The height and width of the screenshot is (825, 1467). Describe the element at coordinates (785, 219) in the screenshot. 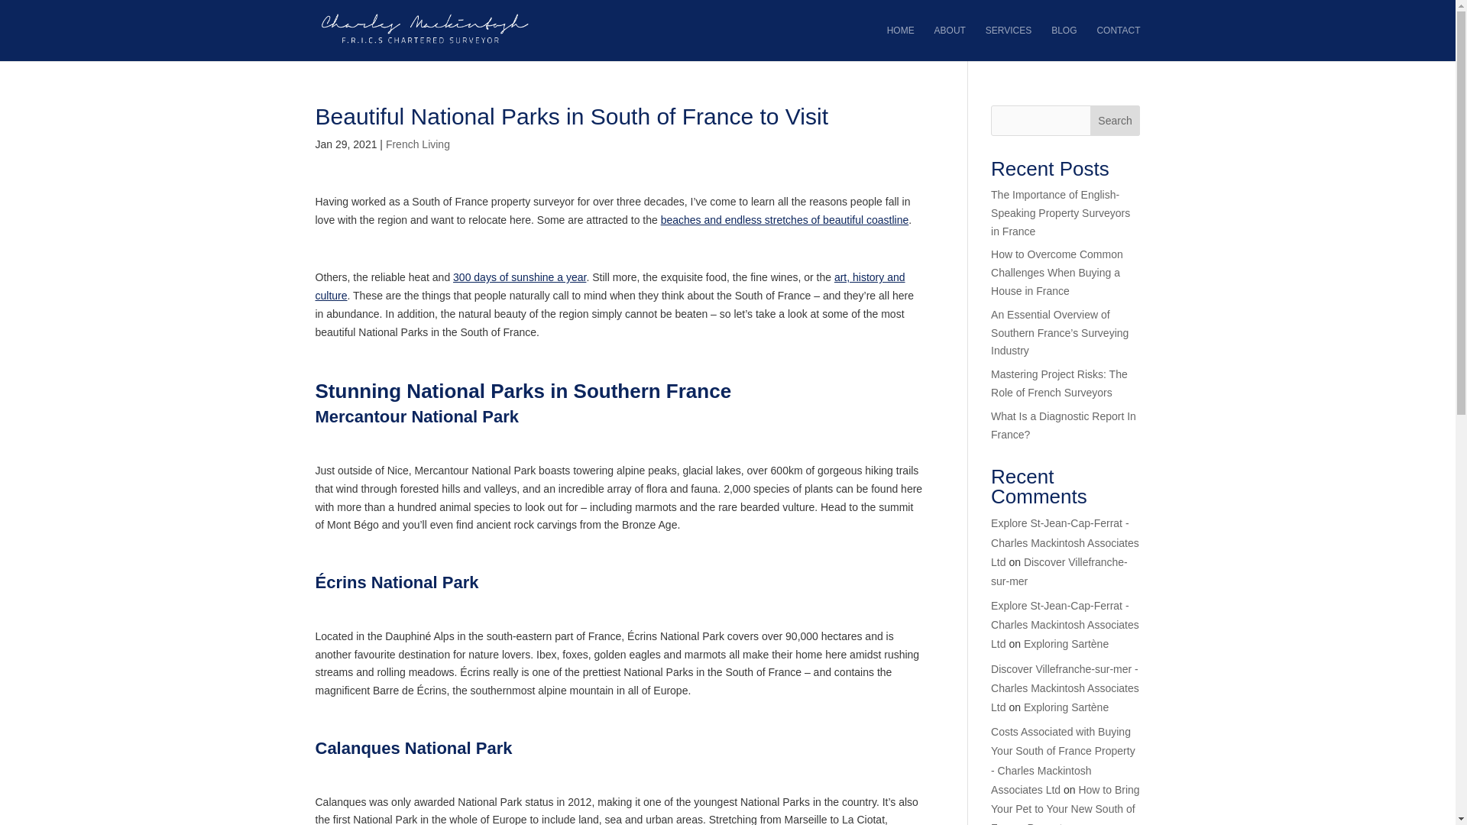

I see `beaches and endless stretches of beautiful coastline` at that location.